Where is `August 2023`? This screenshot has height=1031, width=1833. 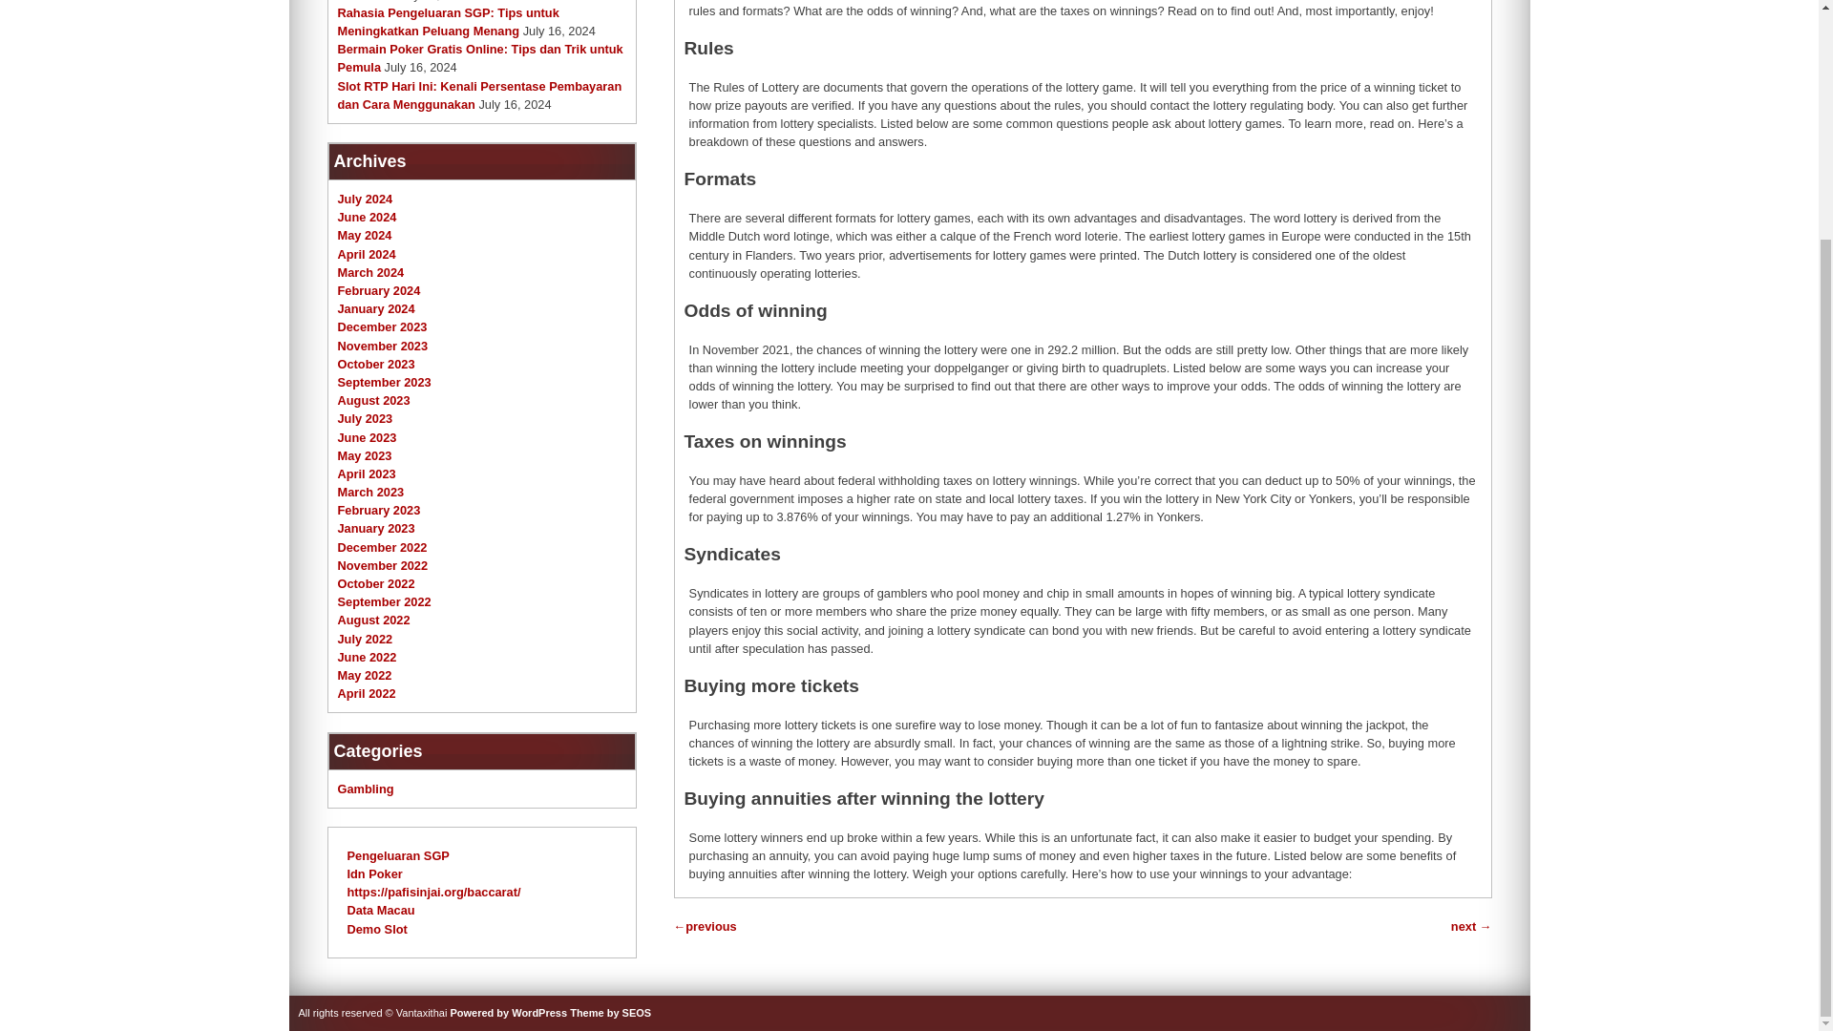
August 2023 is located at coordinates (374, 399).